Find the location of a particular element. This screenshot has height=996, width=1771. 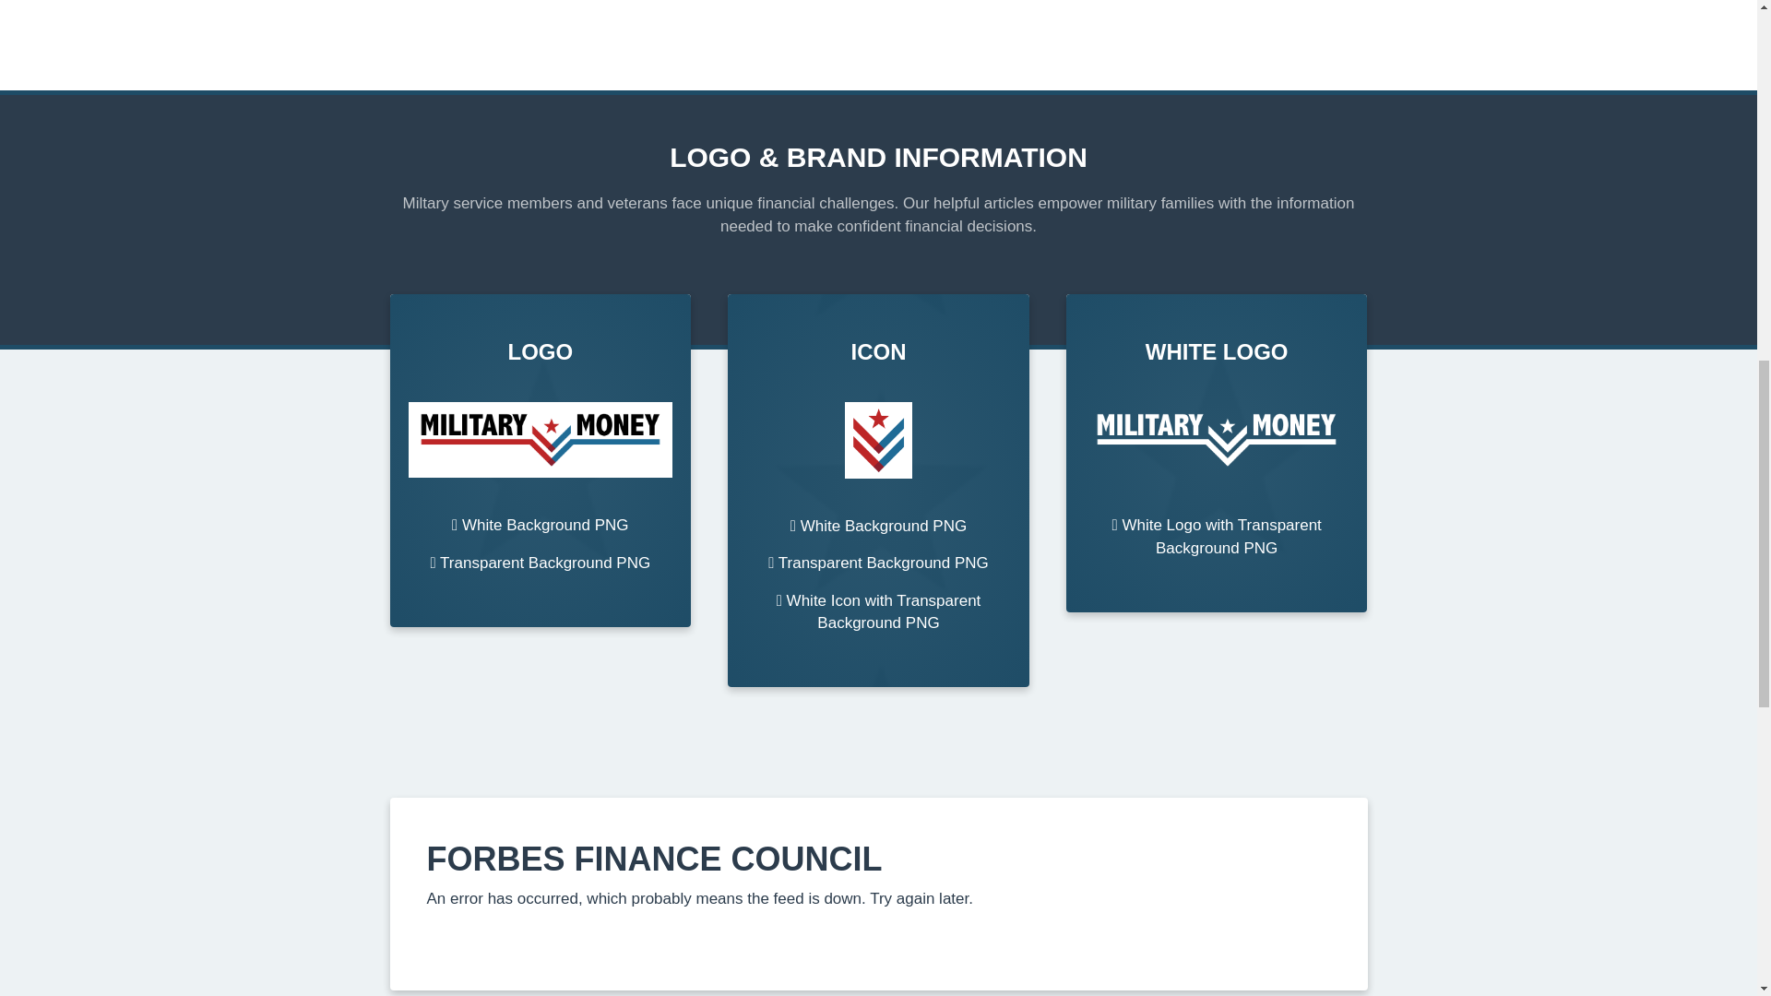

Transparent Background PNG is located at coordinates (540, 563).